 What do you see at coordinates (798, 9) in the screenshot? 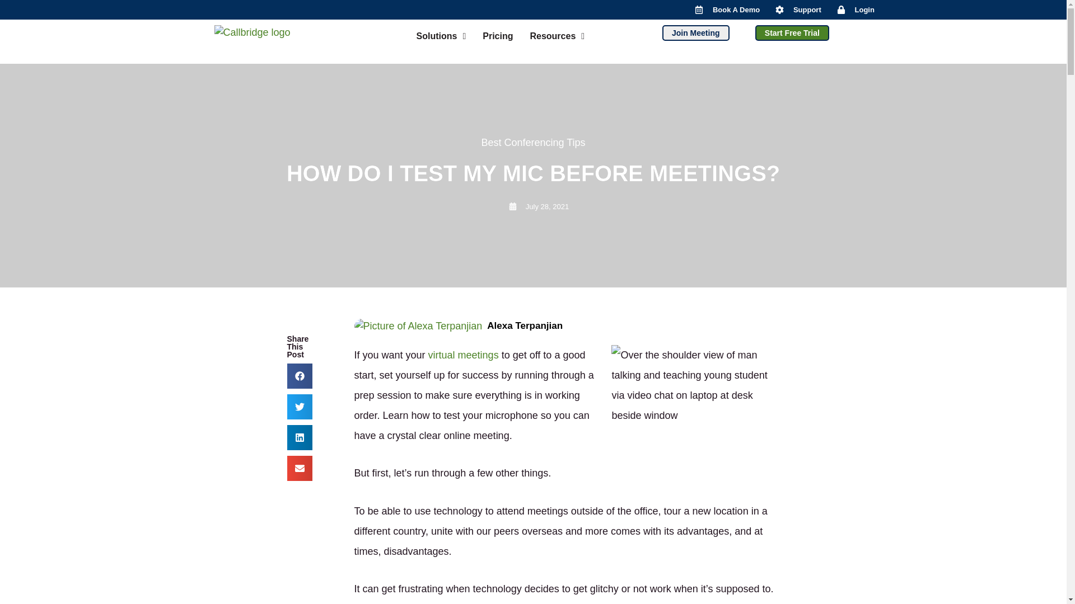
I see `Support` at bounding box center [798, 9].